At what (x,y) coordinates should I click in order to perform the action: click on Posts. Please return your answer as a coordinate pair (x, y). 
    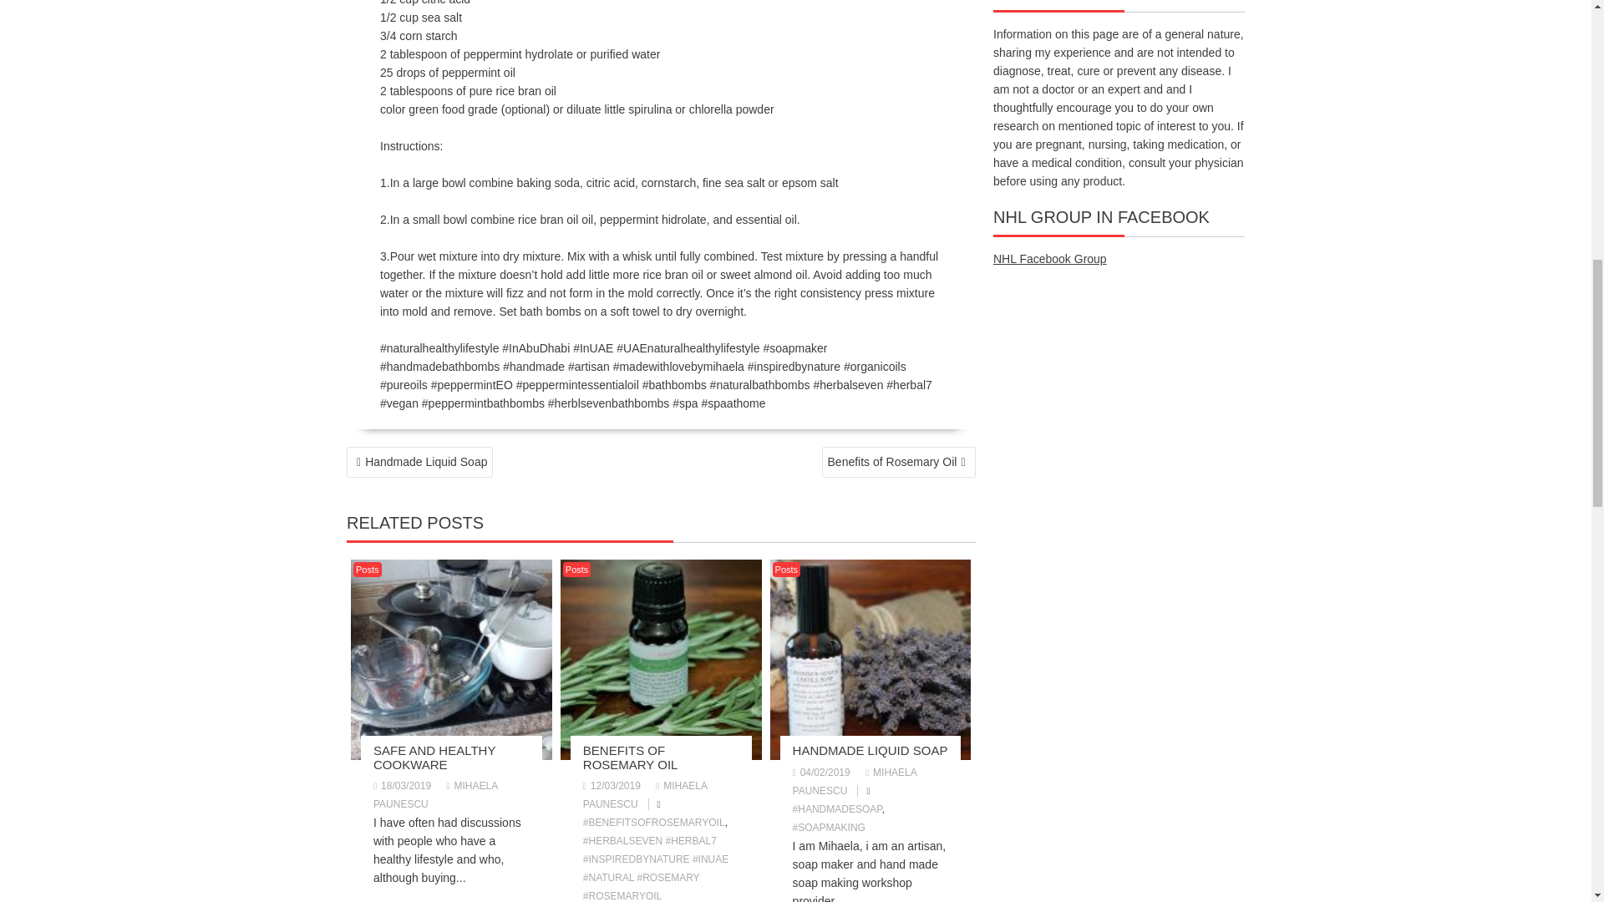
    Looking at the image, I should click on (367, 570).